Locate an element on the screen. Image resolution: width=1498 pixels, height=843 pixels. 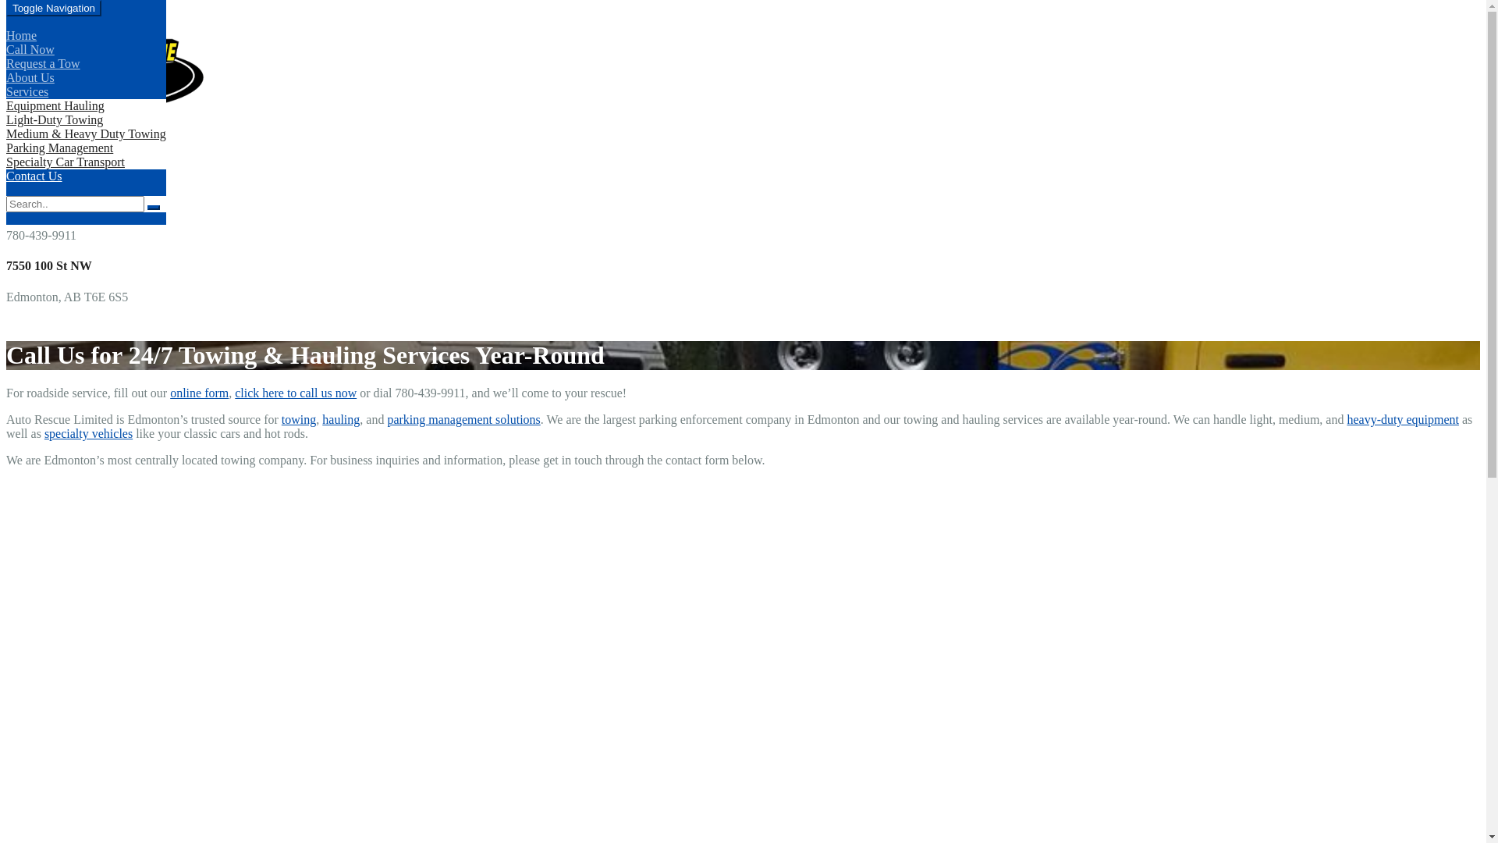
Toggle Navigation is located at coordinates (54, 8).